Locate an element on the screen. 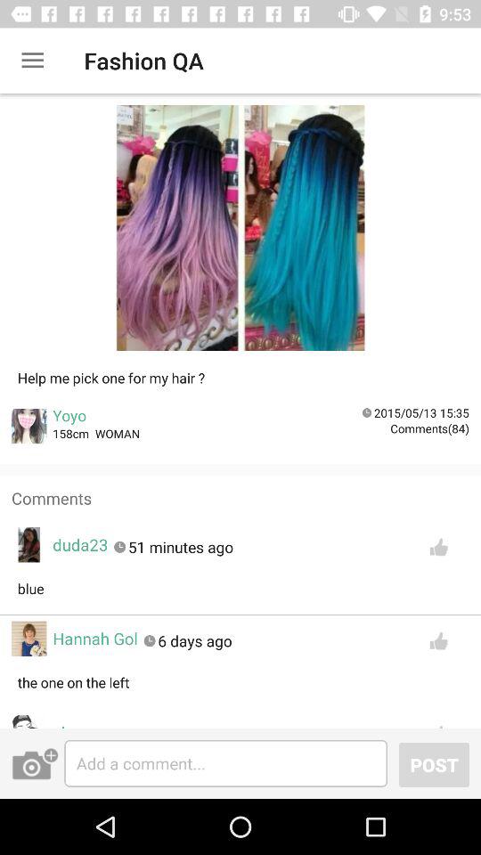 Image resolution: width=481 pixels, height=855 pixels. like button is located at coordinates (438, 641).